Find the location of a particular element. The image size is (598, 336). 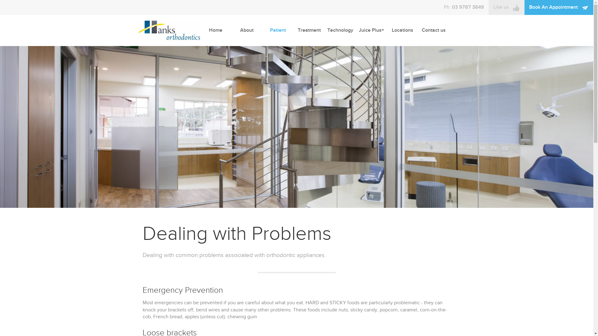

Locations is located at coordinates (402, 30).